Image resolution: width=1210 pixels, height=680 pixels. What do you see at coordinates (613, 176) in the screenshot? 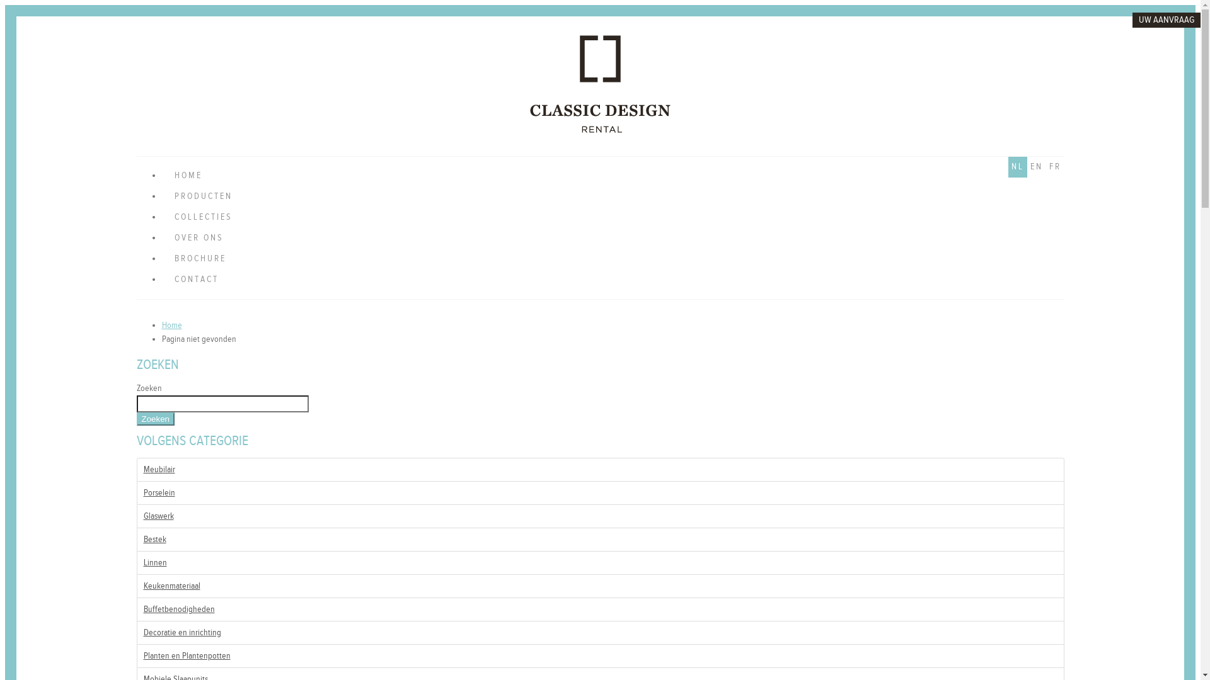
I see `HOME` at bounding box center [613, 176].